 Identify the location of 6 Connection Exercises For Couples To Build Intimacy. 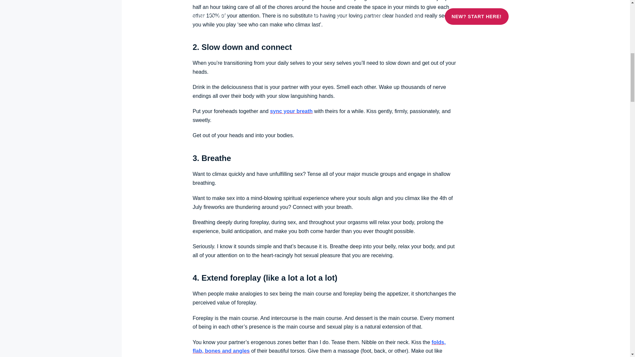
(291, 111).